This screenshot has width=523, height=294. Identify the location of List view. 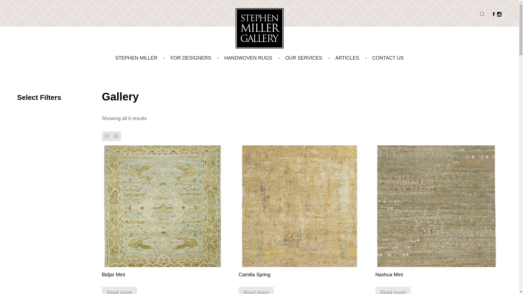
(117, 136).